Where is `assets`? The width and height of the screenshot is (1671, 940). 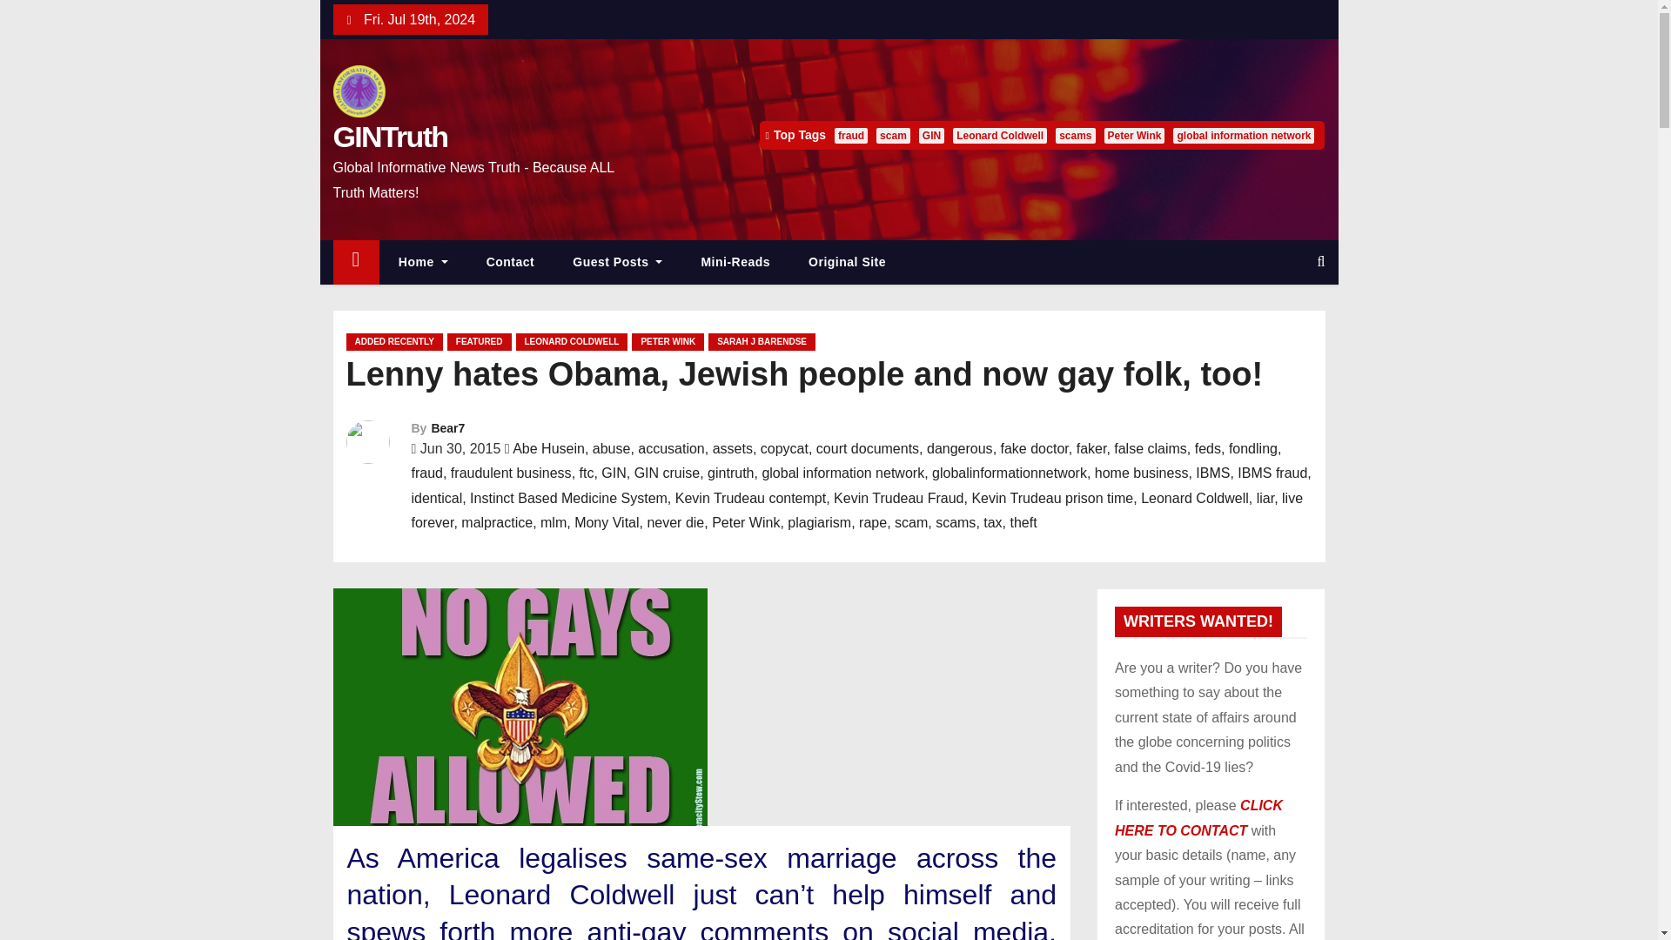
assets is located at coordinates (733, 447).